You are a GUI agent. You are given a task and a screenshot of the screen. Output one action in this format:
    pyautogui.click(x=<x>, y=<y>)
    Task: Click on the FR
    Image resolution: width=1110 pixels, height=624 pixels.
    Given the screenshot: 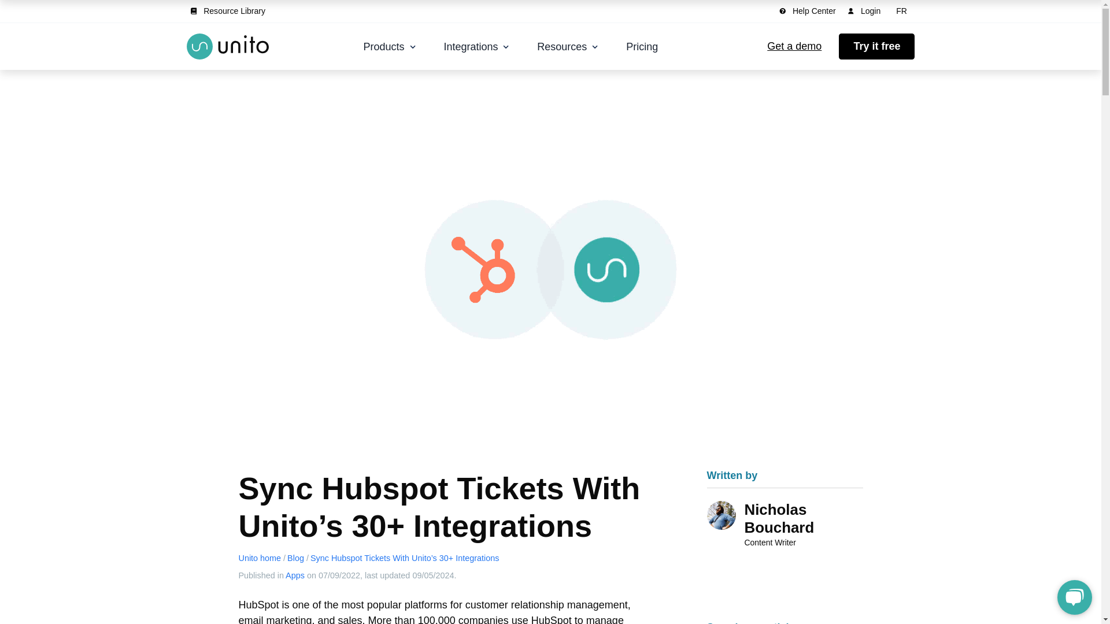 What is the action you would take?
    pyautogui.click(x=902, y=11)
    